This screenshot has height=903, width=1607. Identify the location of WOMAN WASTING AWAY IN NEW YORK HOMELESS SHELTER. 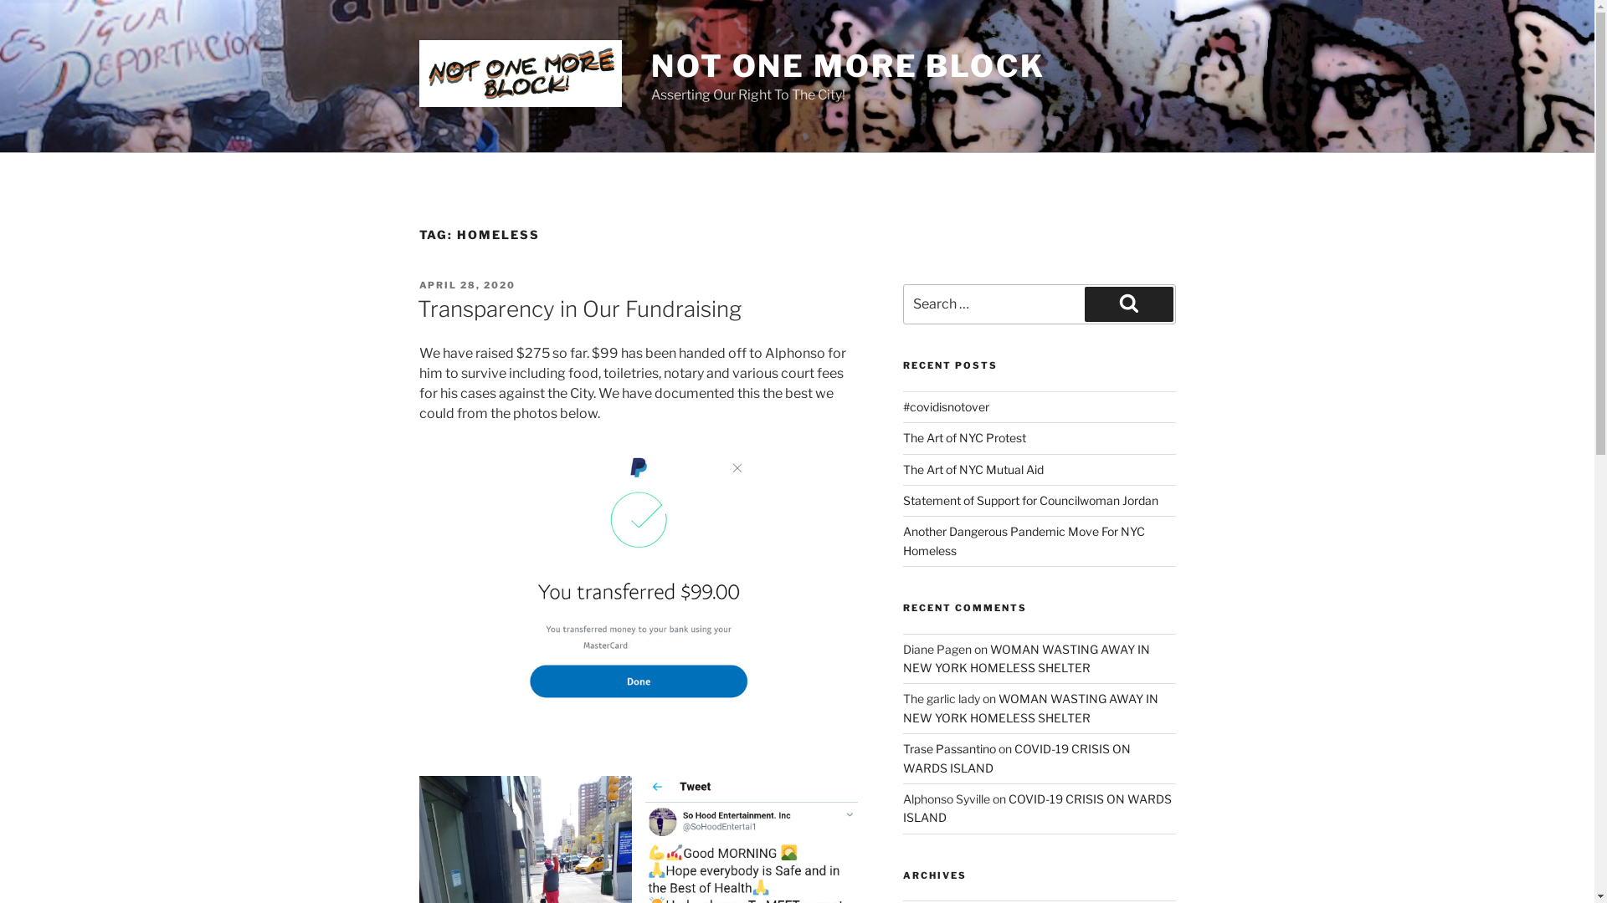
(1026, 659).